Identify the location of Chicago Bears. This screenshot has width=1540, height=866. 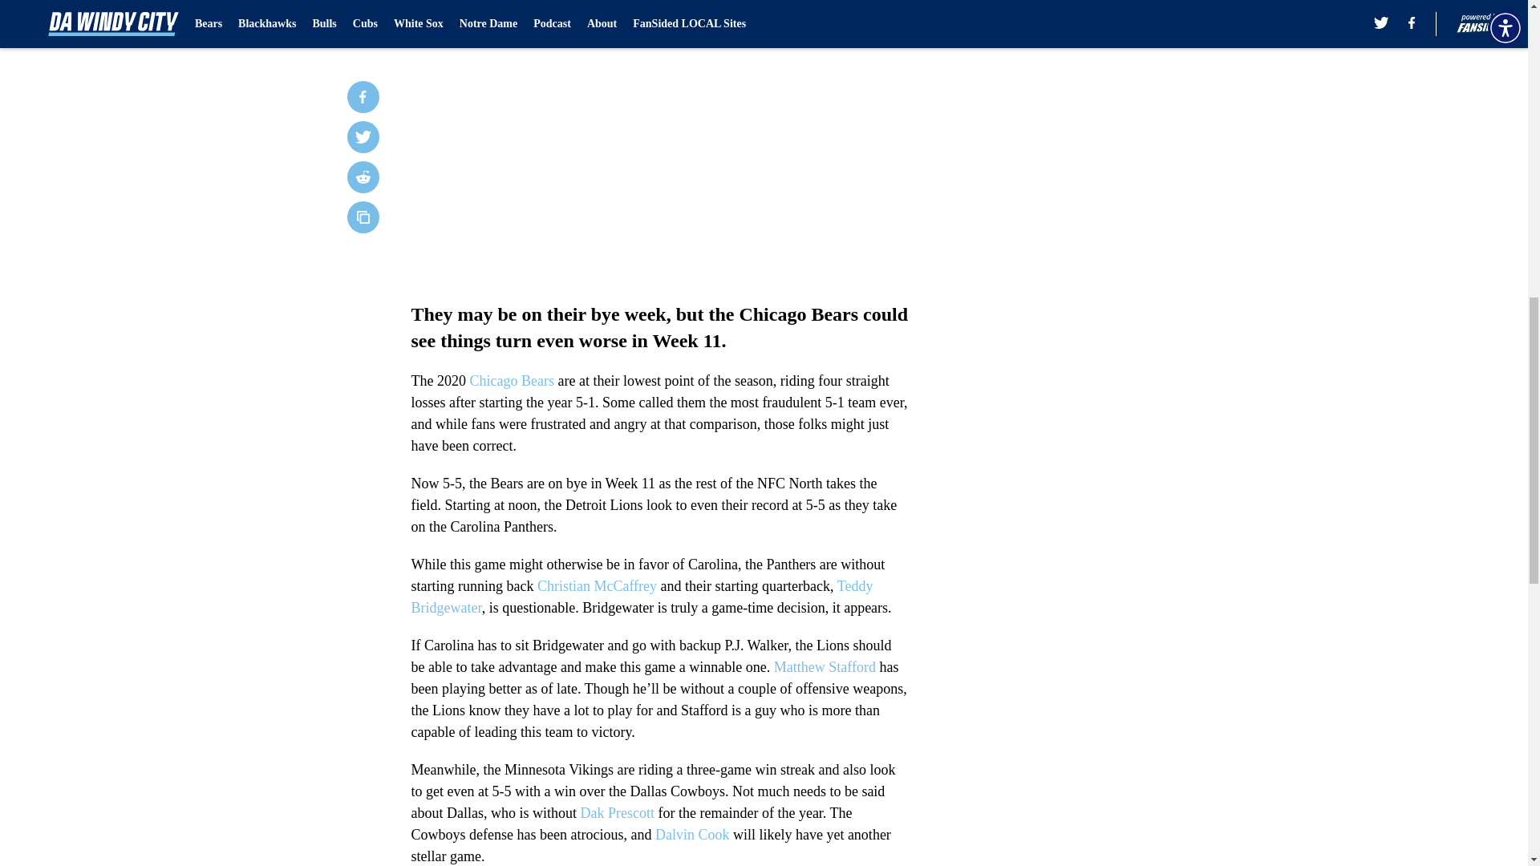
(511, 380).